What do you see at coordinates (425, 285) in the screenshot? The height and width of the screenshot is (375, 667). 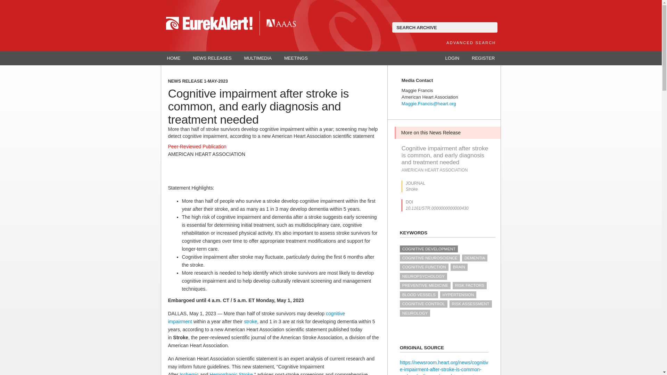 I see `PREVENTIVE MEDICINE` at bounding box center [425, 285].